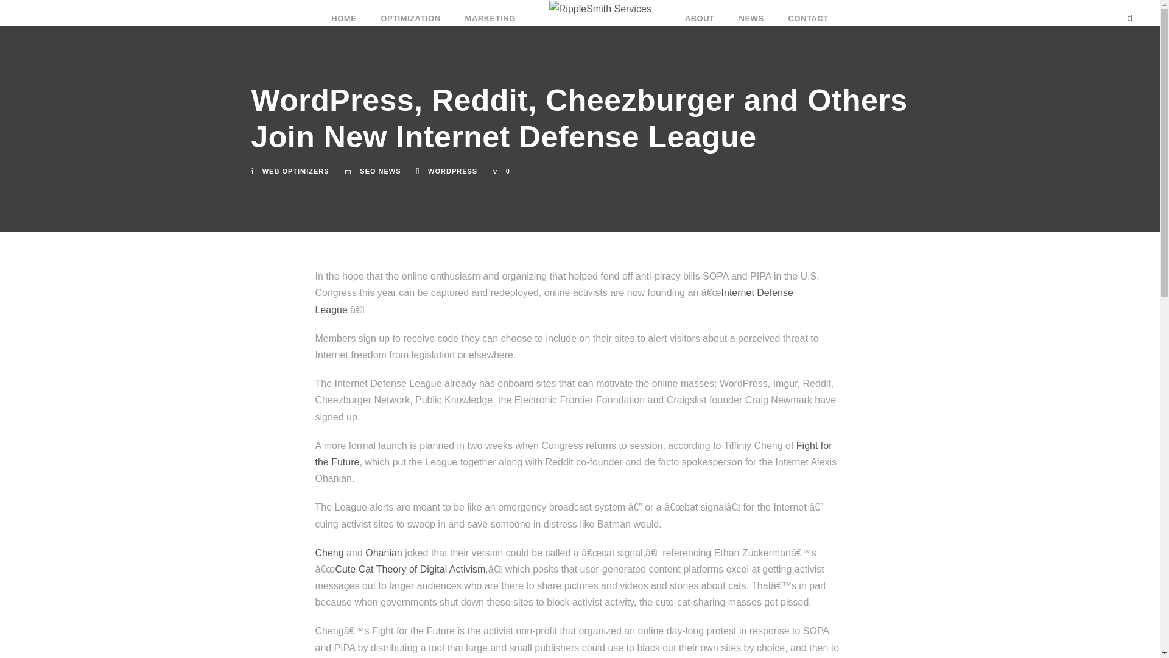  I want to click on ABOUT, so click(700, 13).